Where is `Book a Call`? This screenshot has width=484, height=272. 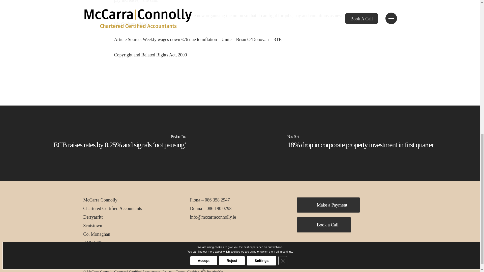
Book a Call is located at coordinates (324, 225).